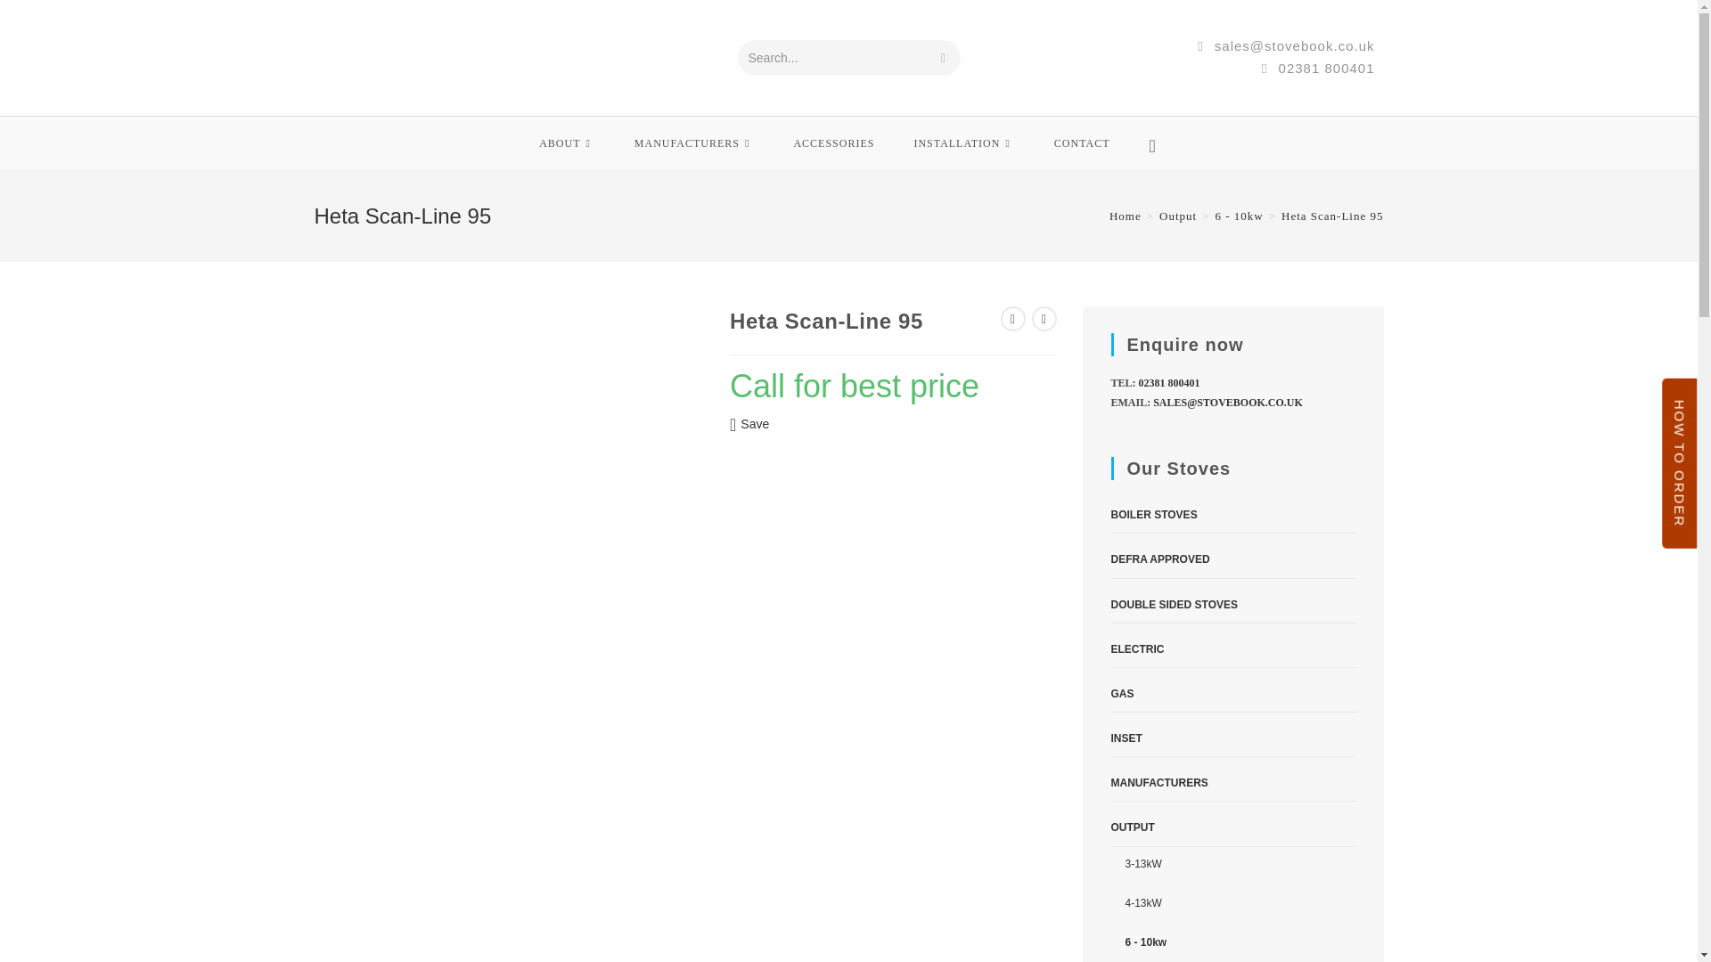 This screenshot has width=1711, height=962. I want to click on ACCESSORIES, so click(832, 143).